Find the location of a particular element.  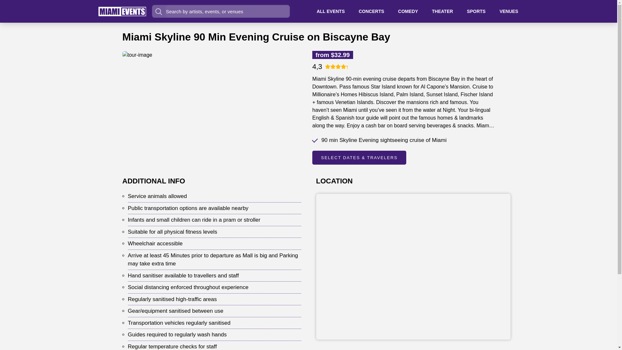

VENUES is located at coordinates (509, 11).